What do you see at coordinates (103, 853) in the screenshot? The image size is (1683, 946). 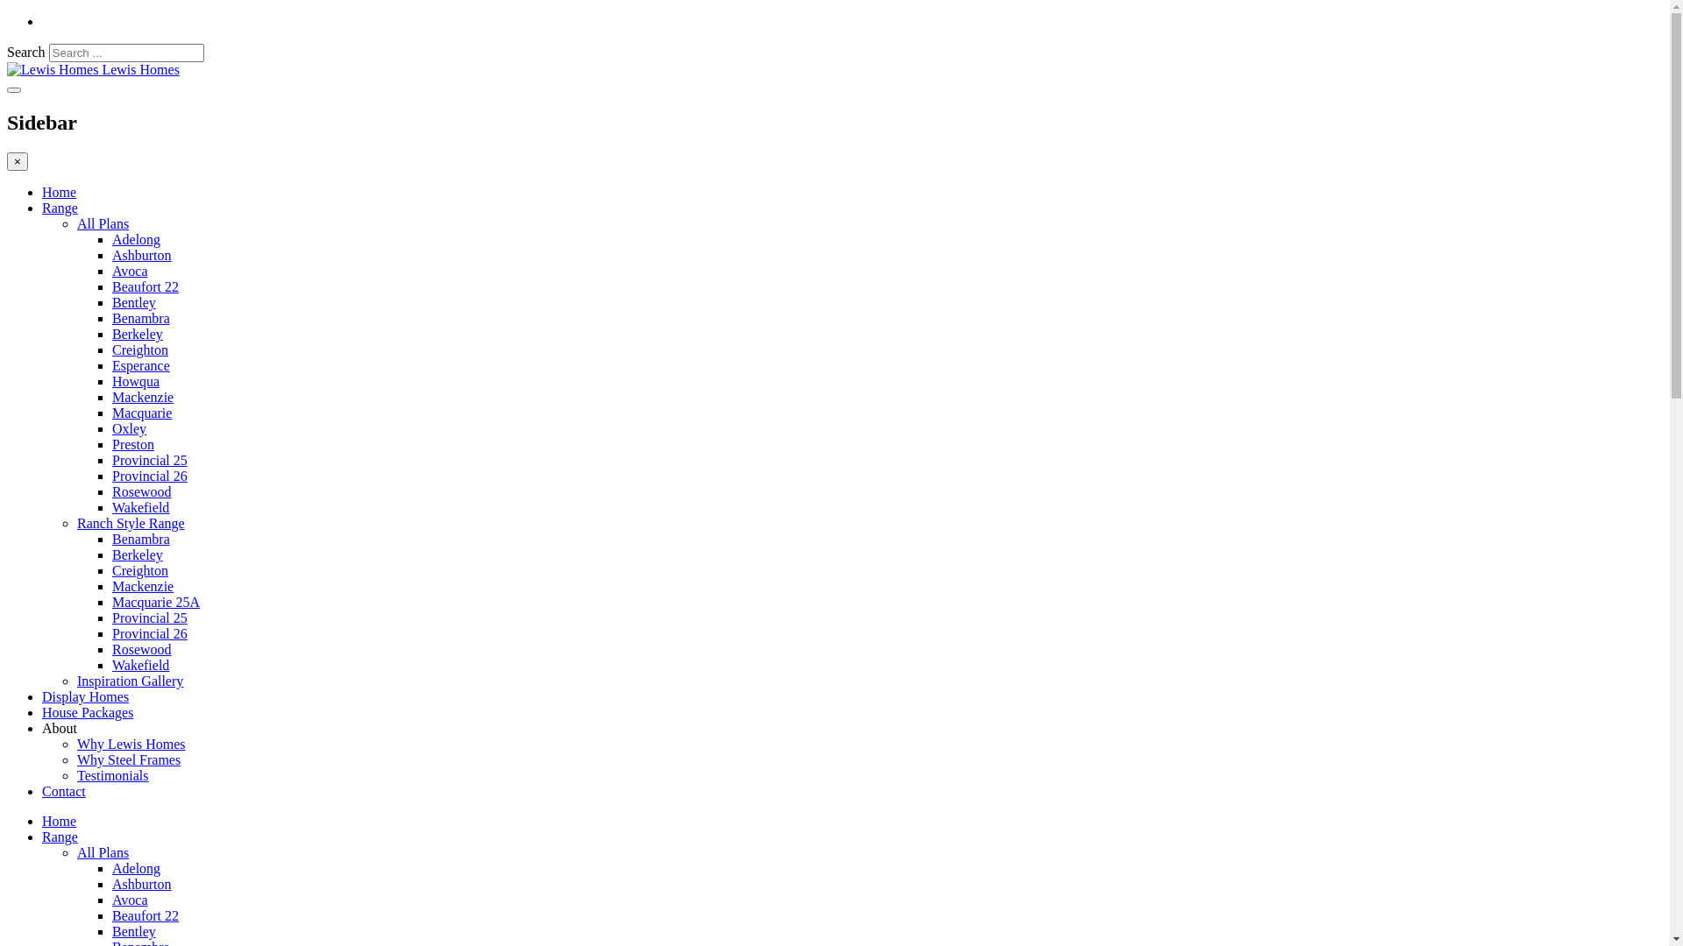 I see `All Plans` at bounding box center [103, 853].